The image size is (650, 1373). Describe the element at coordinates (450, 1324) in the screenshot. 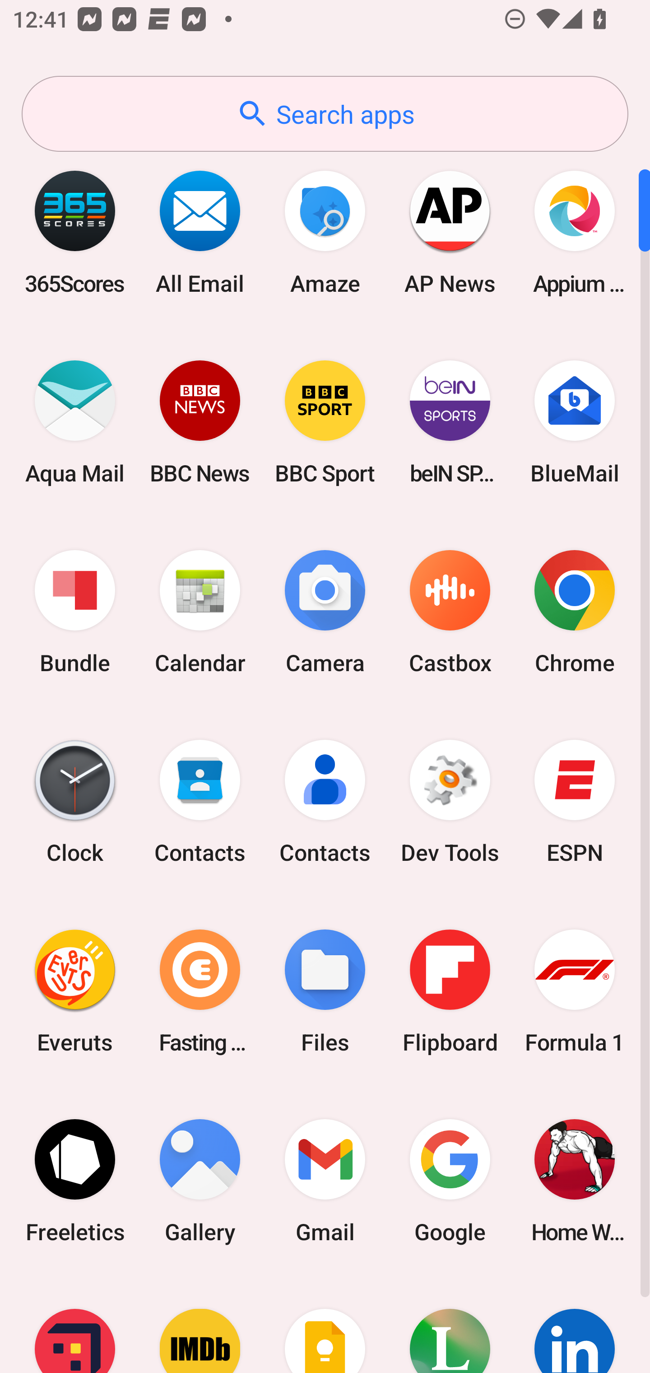

I see `Lifesum` at that location.